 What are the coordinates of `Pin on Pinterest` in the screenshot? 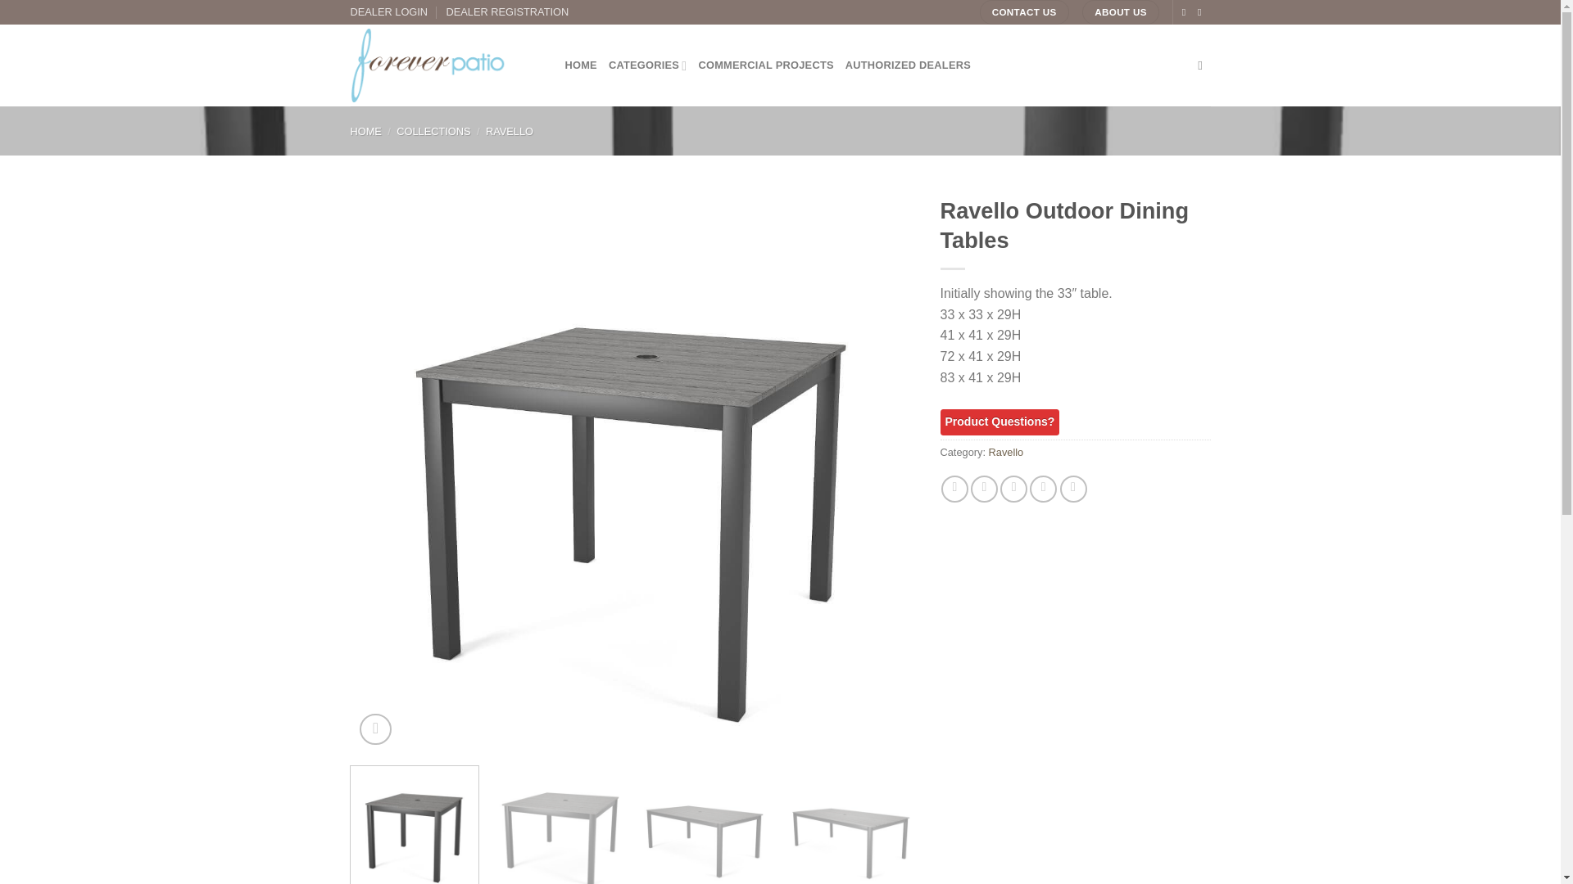 It's located at (1044, 489).